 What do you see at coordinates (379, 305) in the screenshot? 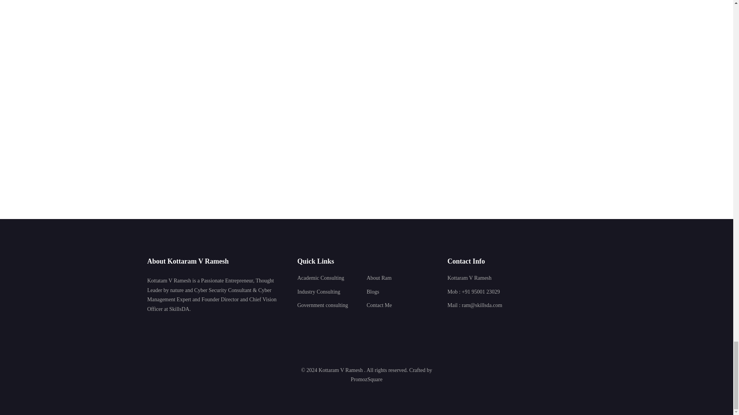
I see `Contact Me` at bounding box center [379, 305].